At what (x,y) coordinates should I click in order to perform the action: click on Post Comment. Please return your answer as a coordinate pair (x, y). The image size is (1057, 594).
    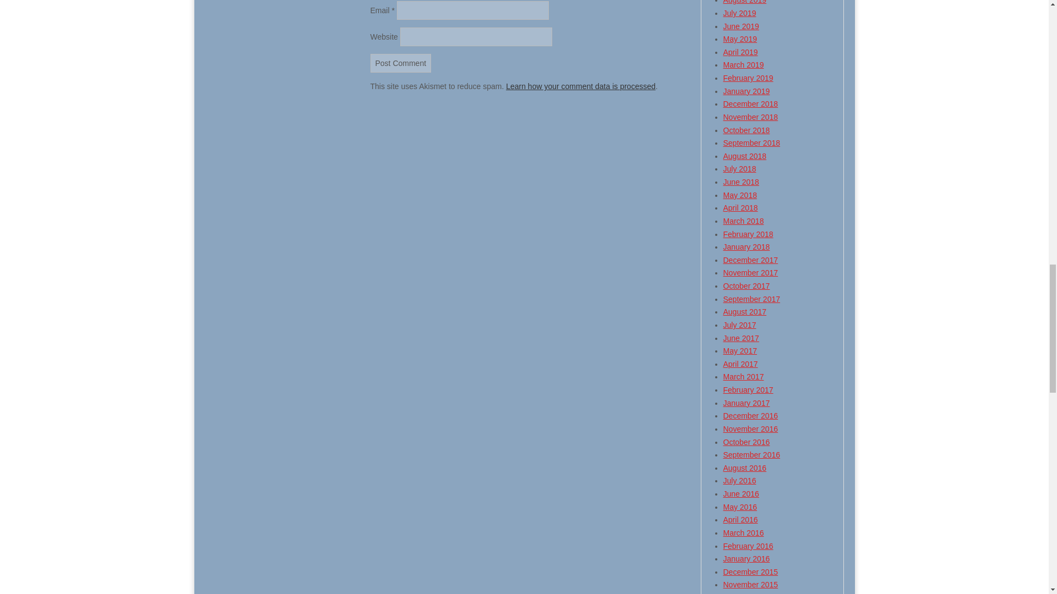
    Looking at the image, I should click on (401, 63).